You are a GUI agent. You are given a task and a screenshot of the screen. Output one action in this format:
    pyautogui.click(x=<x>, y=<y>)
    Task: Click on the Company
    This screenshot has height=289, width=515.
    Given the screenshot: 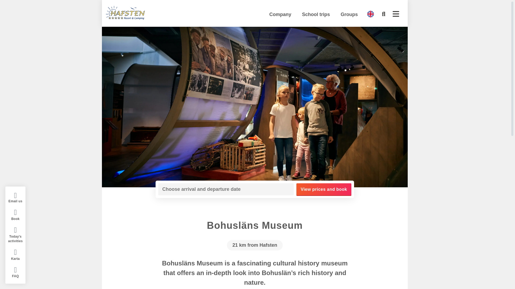 What is the action you would take?
    pyautogui.click(x=280, y=14)
    